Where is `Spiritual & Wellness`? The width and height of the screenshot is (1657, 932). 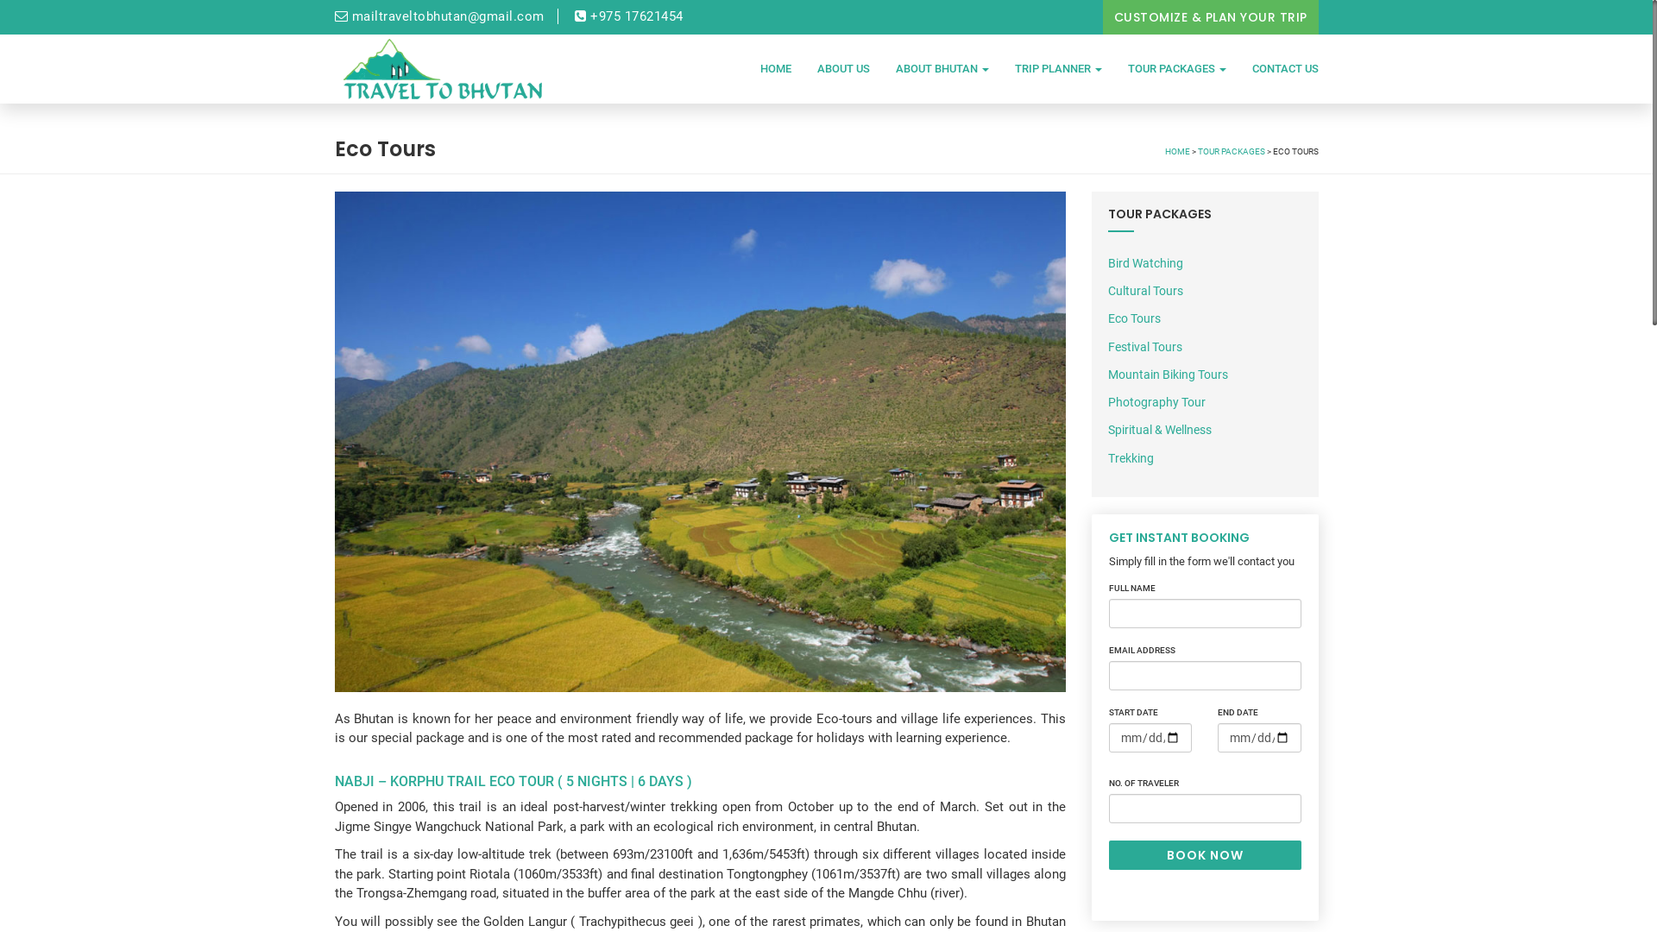
Spiritual & Wellness is located at coordinates (1160, 430).